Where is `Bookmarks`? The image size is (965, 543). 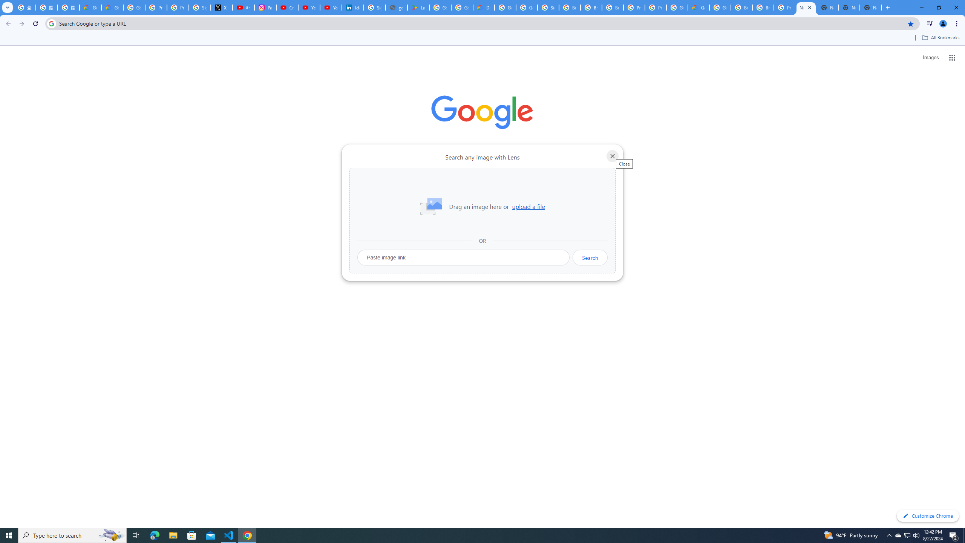
Bookmarks is located at coordinates (482, 38).